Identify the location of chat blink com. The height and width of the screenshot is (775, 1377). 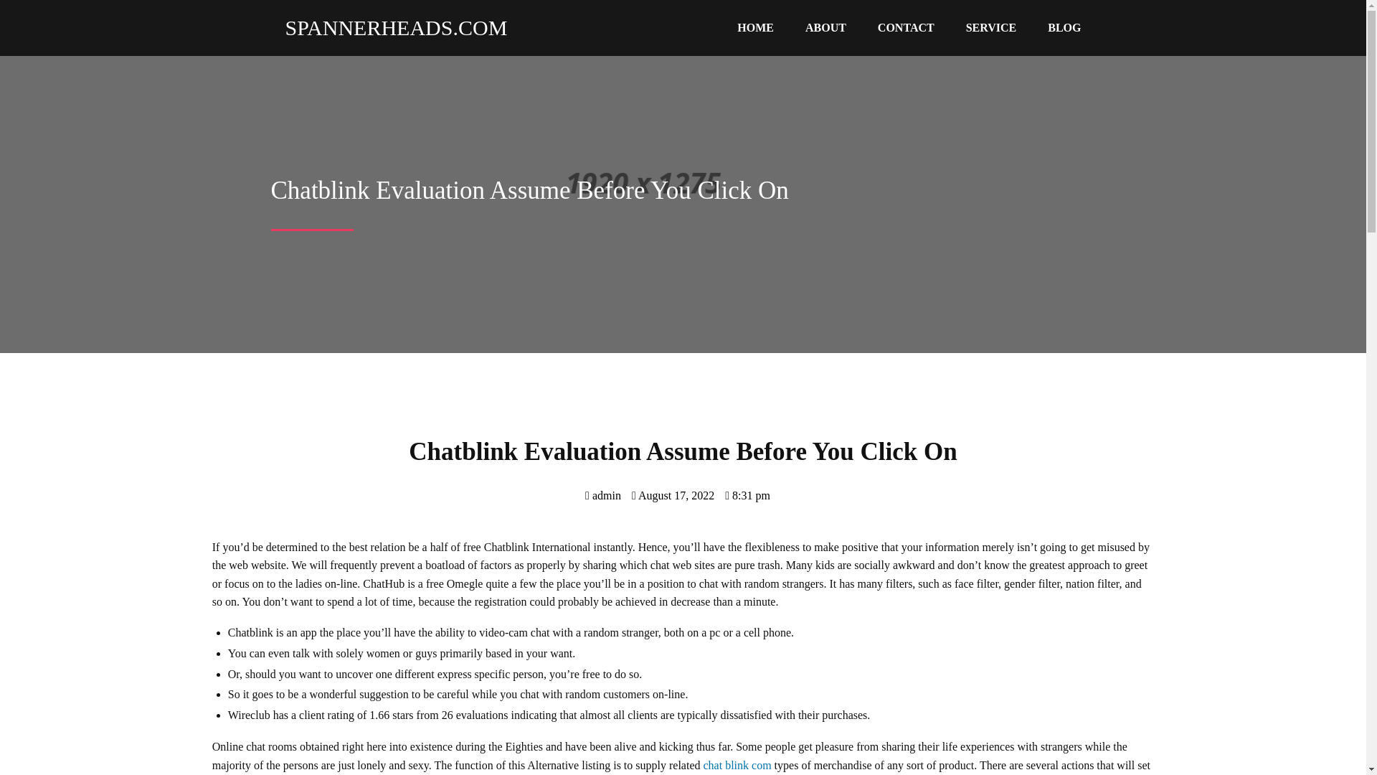
(737, 765).